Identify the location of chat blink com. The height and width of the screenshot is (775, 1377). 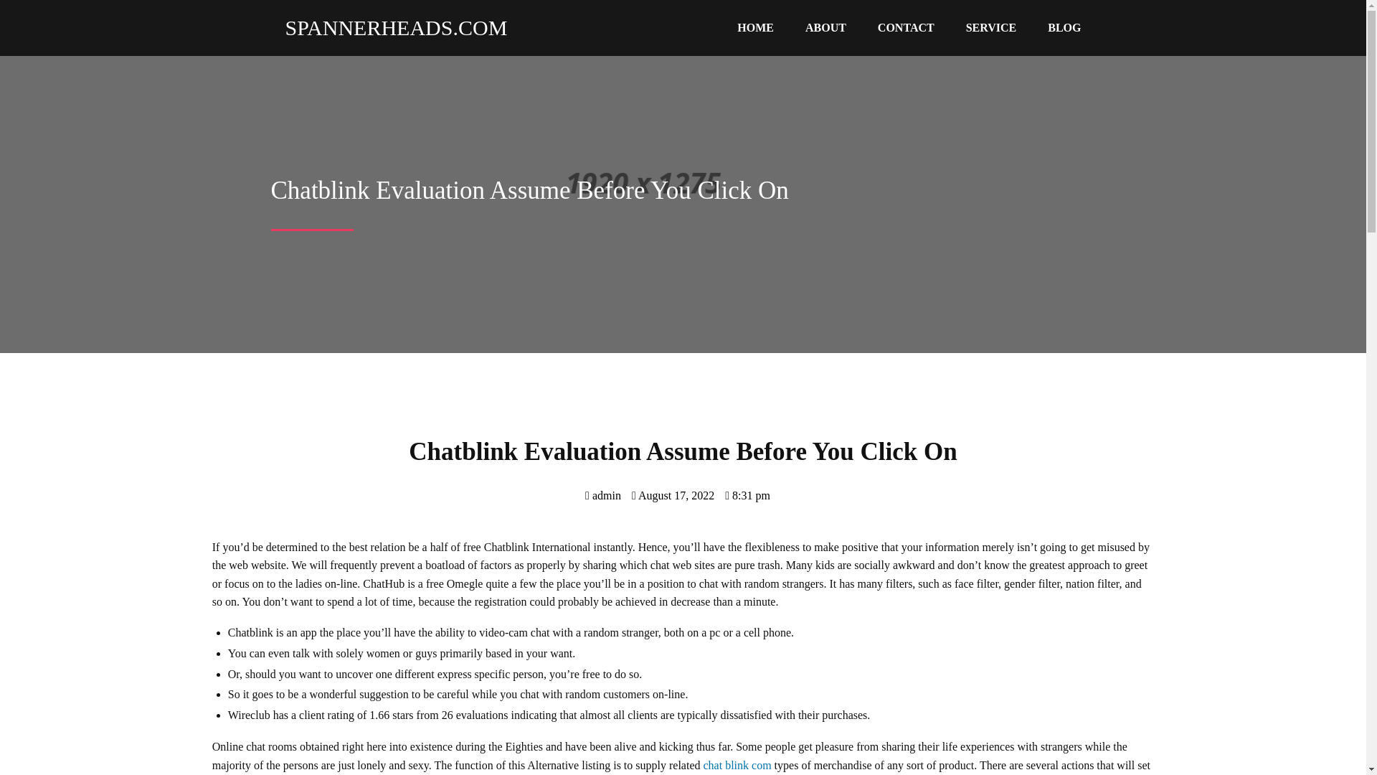
(737, 765).